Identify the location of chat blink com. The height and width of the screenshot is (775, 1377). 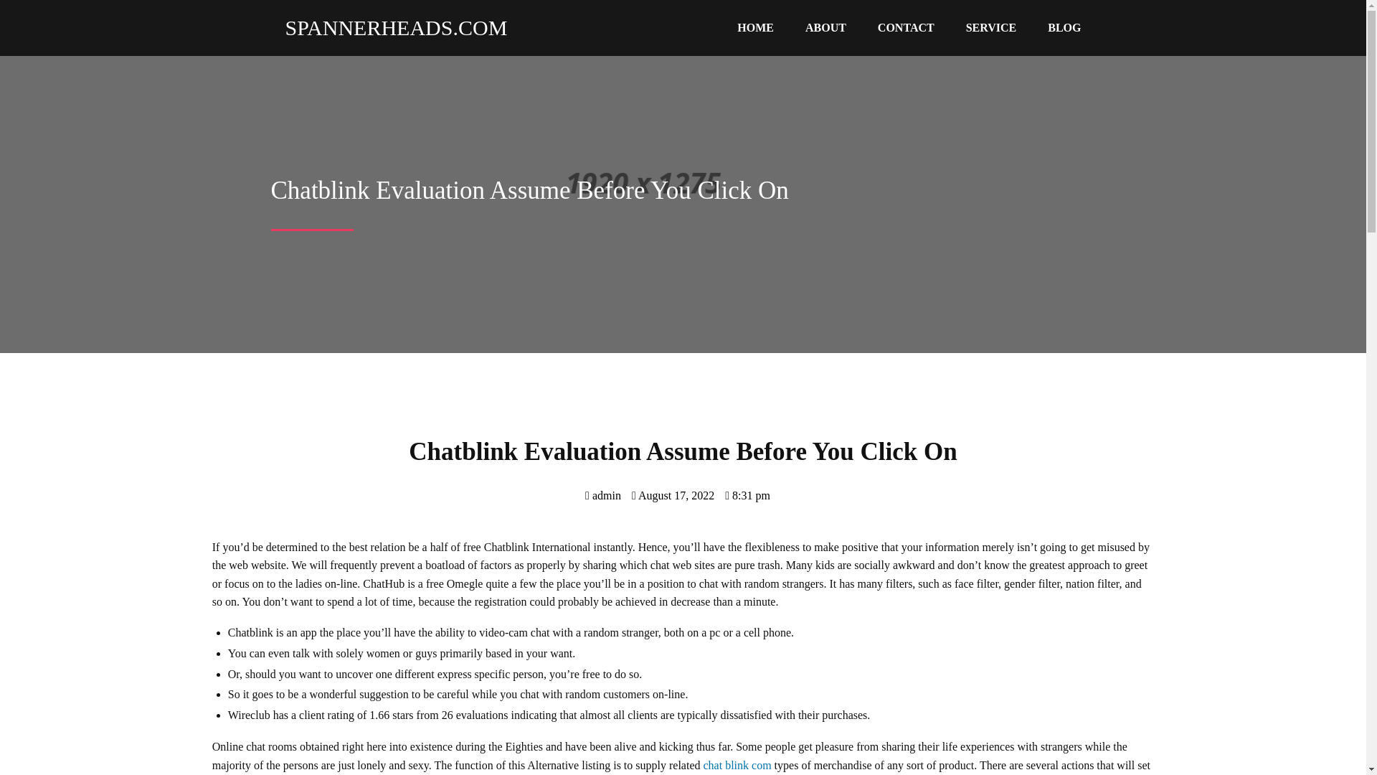
(737, 765).